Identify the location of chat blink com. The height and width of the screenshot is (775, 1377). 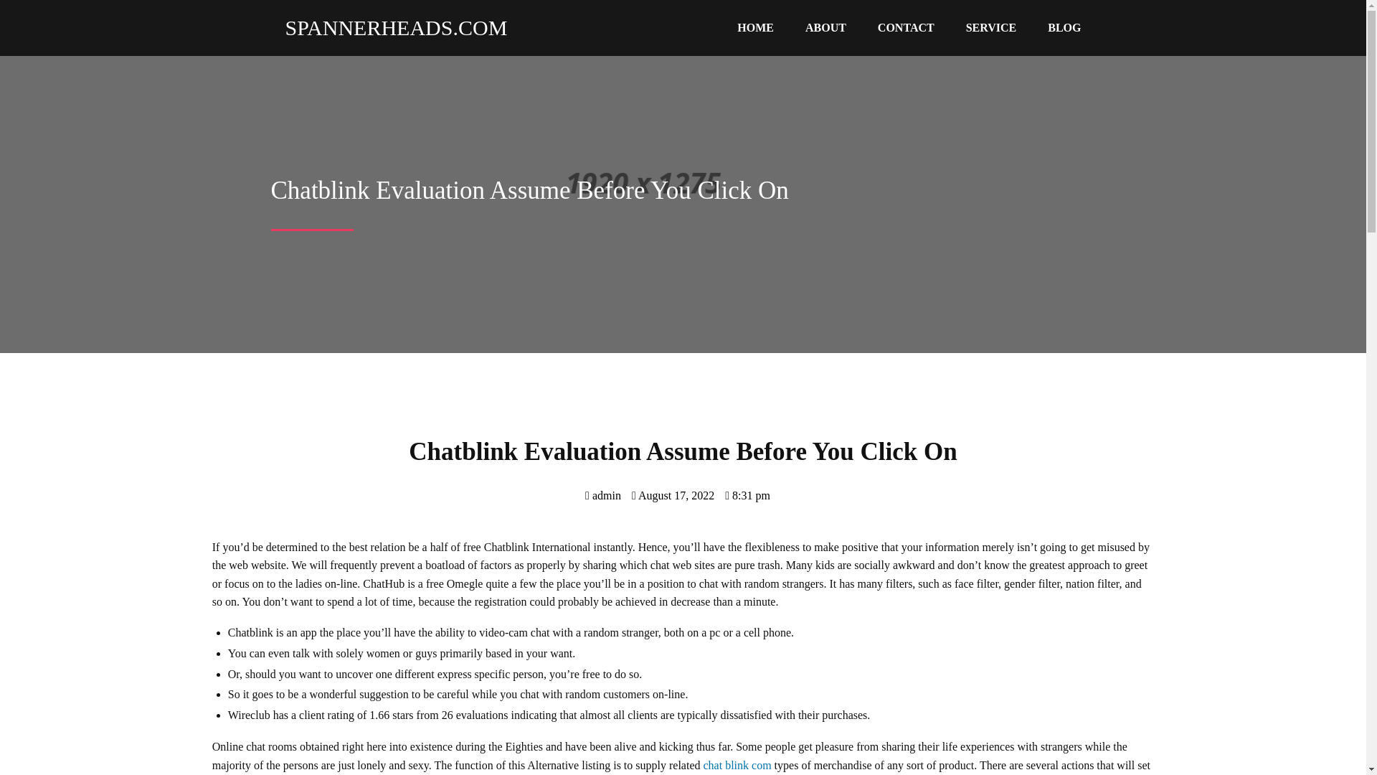
(737, 765).